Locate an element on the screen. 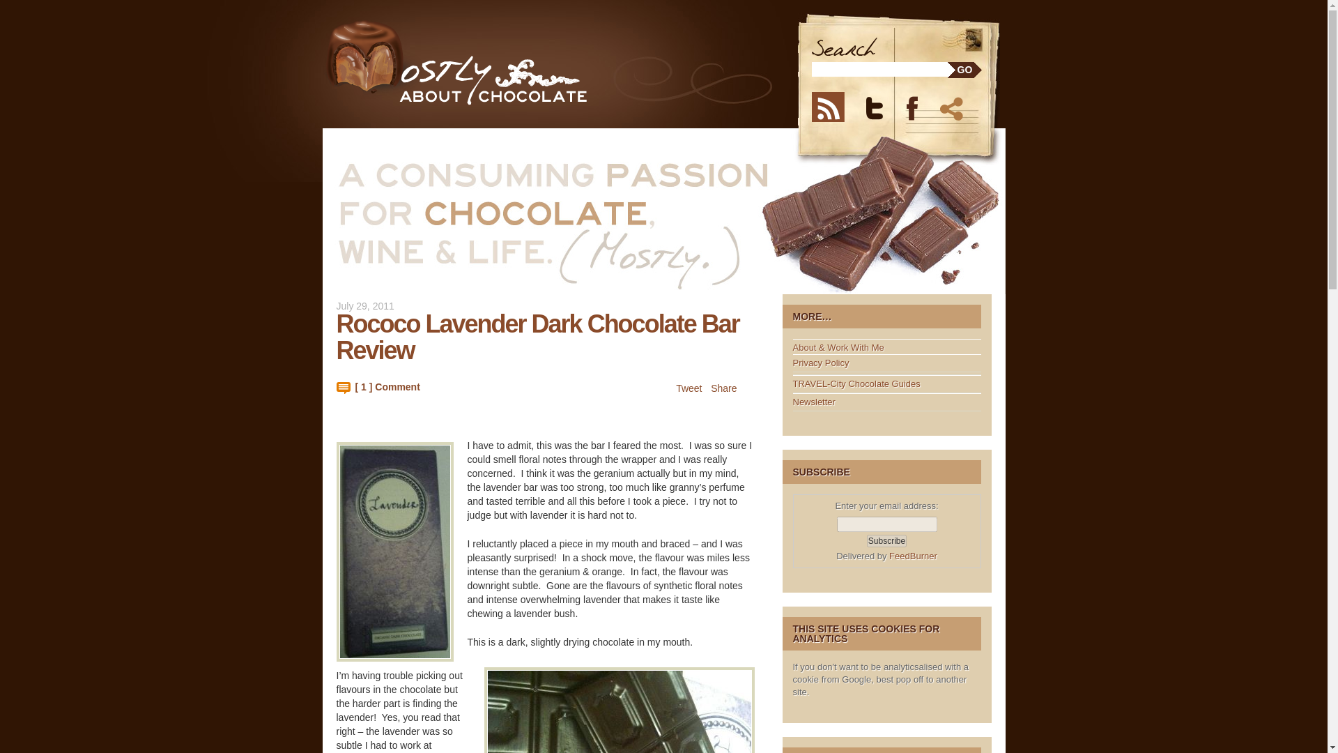  Privacy Policy is located at coordinates (821, 363).